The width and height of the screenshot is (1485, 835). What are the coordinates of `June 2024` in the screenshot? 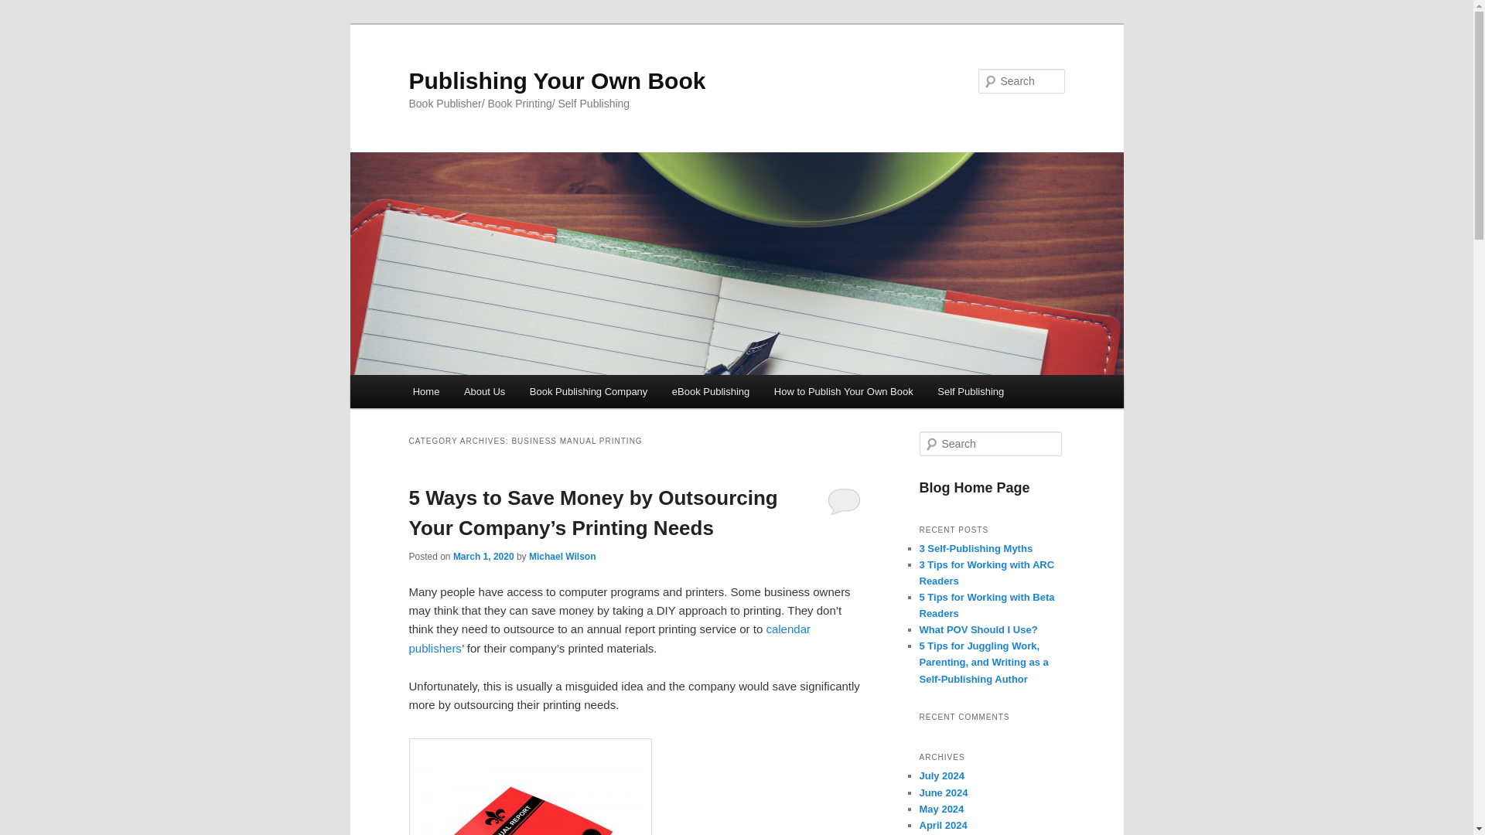 It's located at (944, 792).